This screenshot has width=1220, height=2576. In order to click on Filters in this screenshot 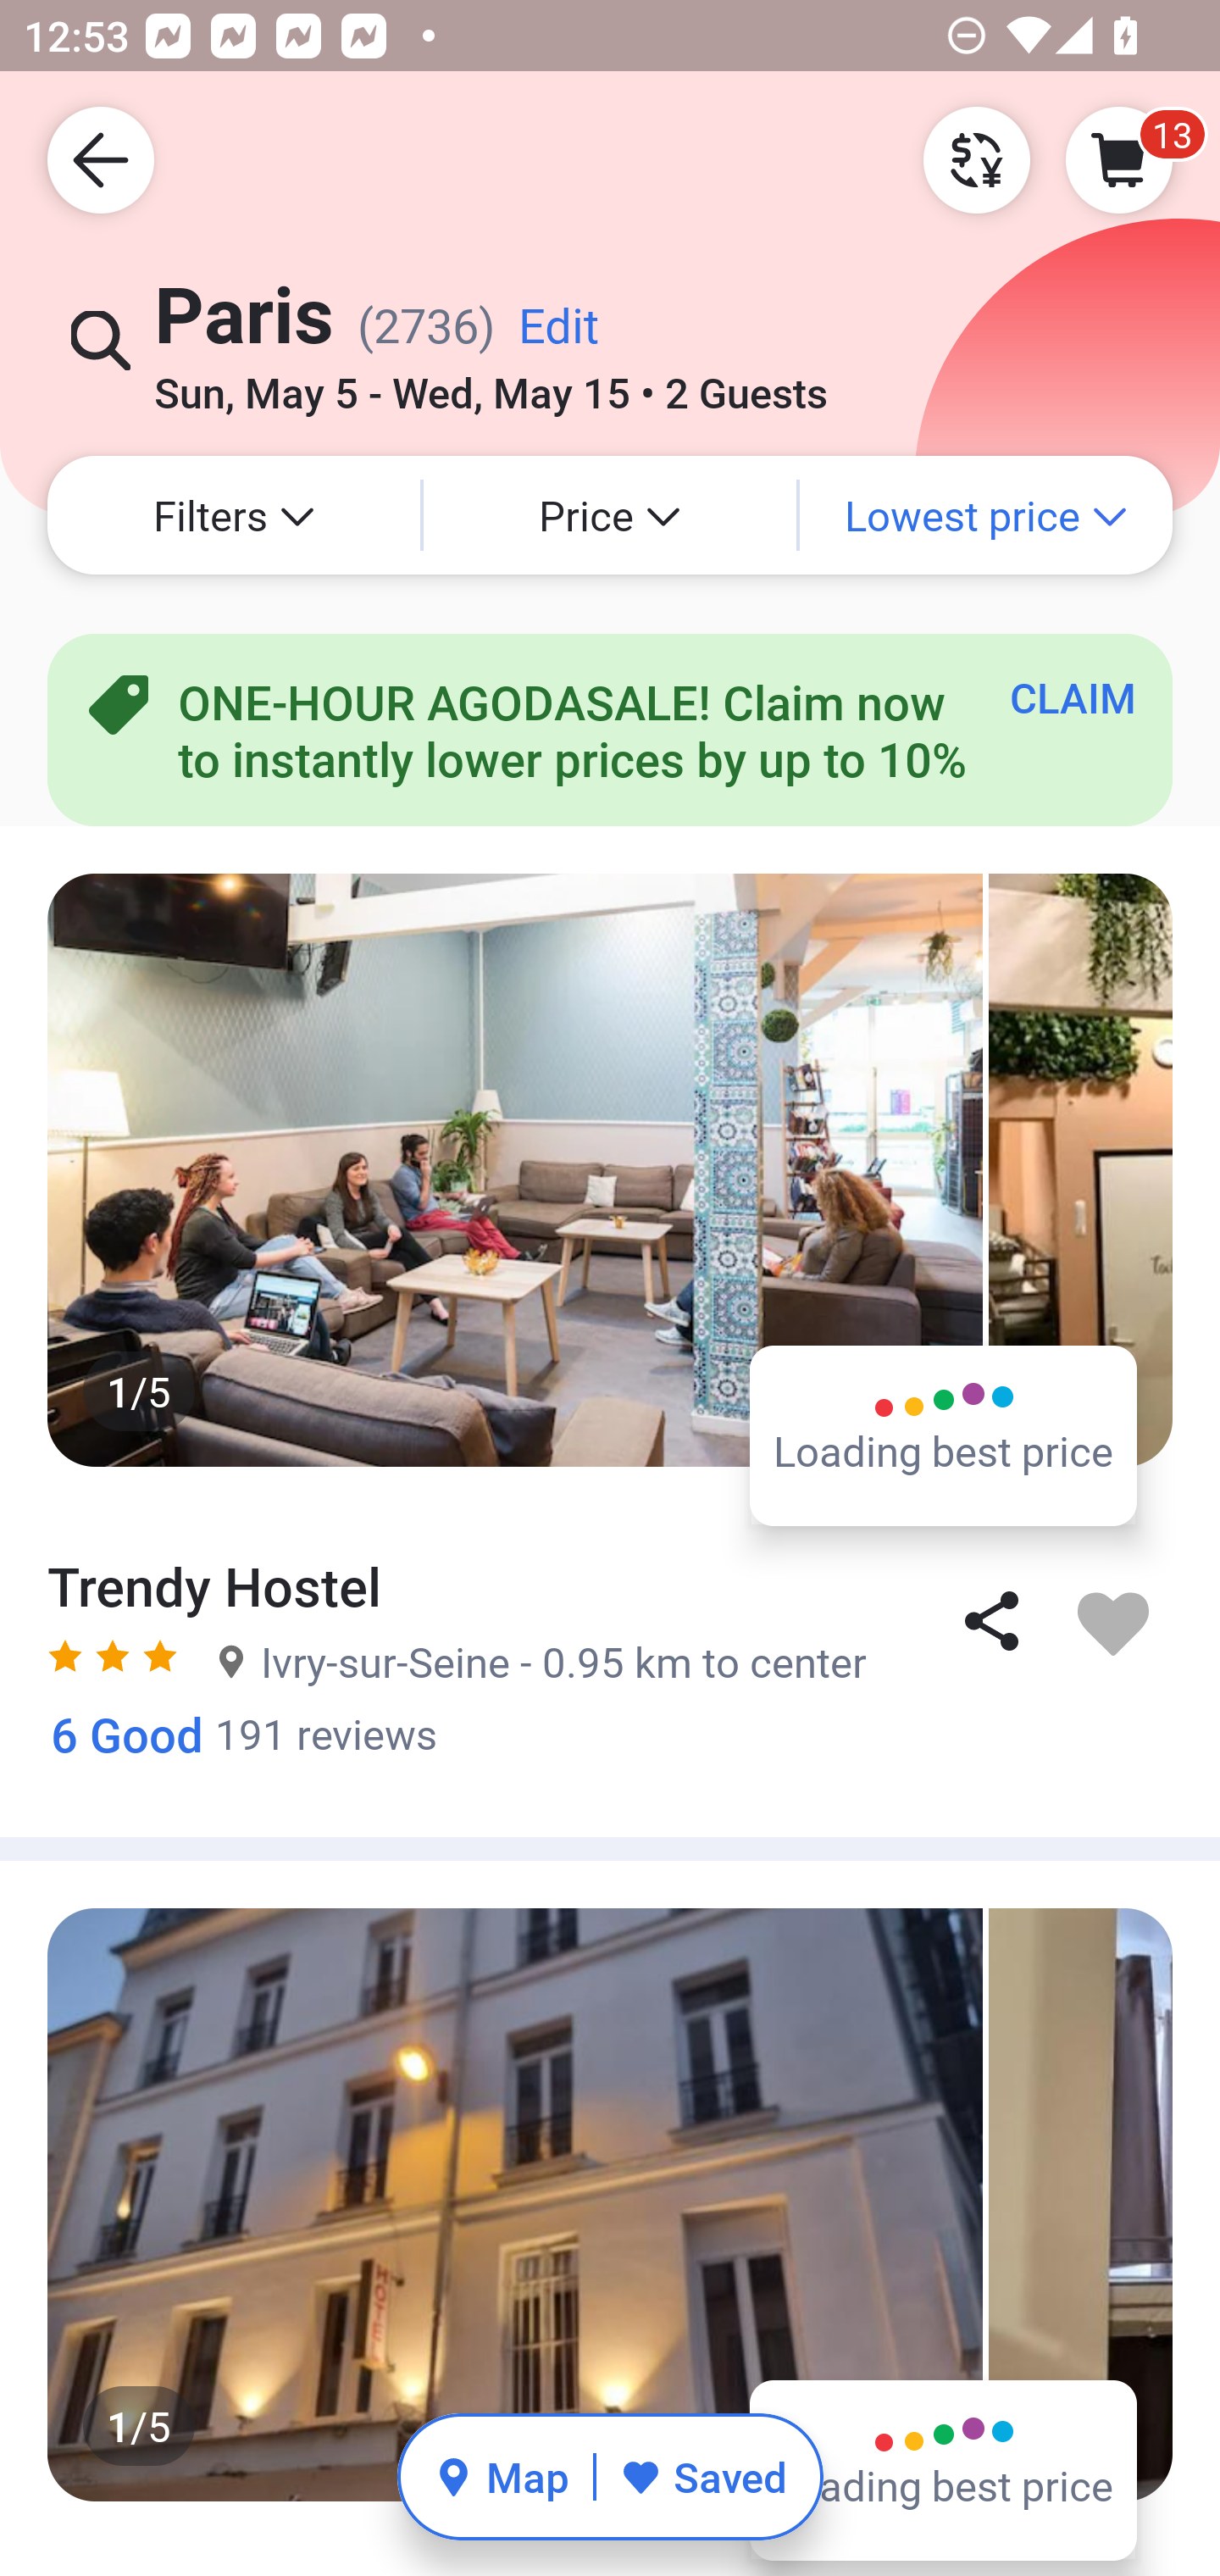, I will do `click(234, 515)`.